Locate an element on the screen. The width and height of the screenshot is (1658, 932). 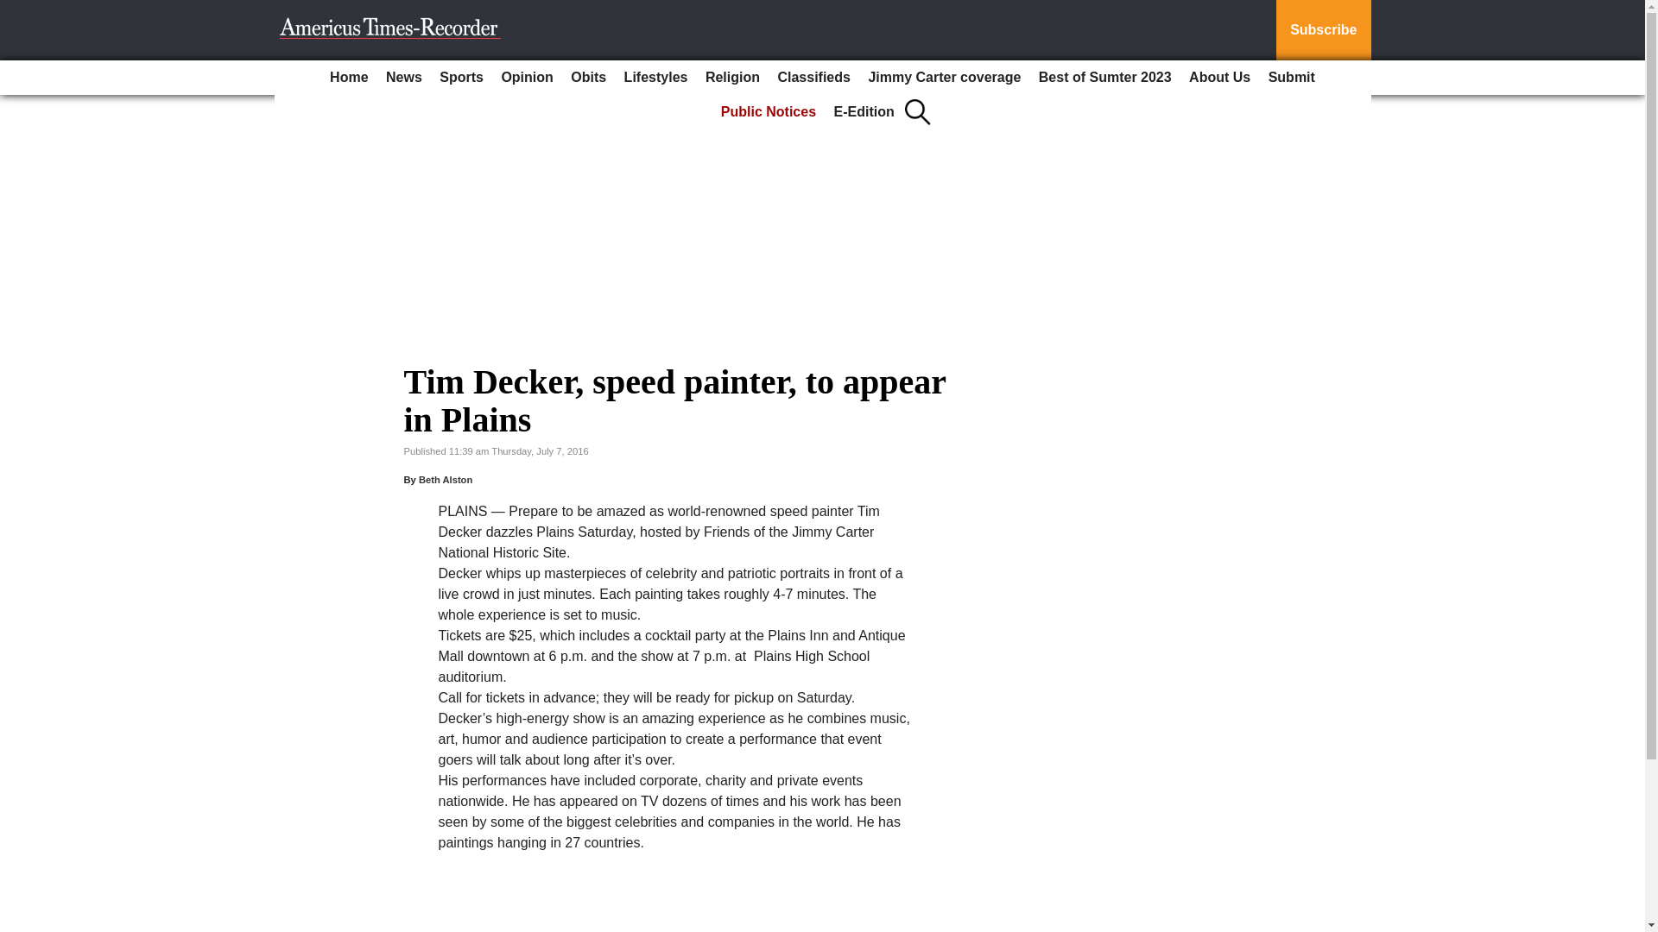
Sports is located at coordinates (461, 78).